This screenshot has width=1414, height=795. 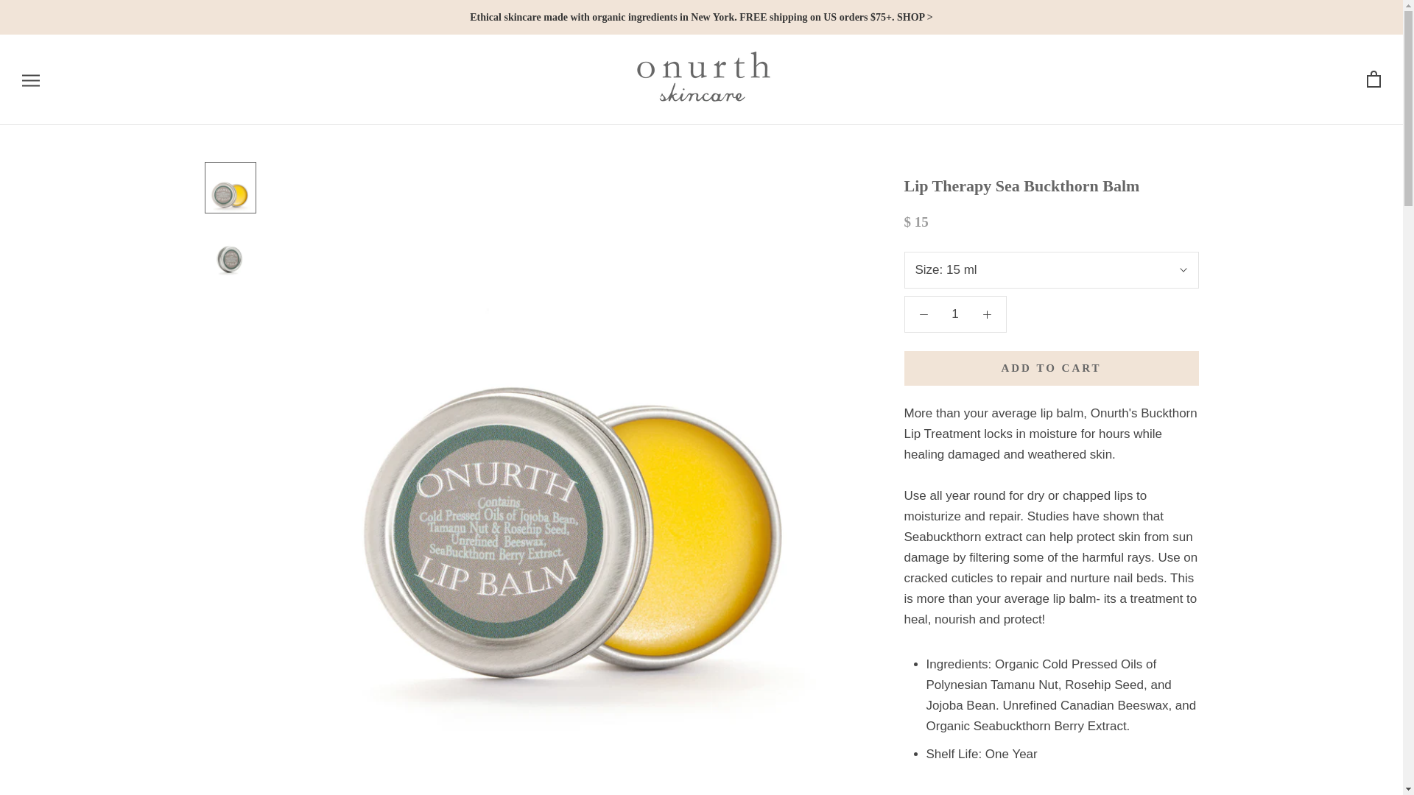 I want to click on ADD TO CART, so click(x=1052, y=368).